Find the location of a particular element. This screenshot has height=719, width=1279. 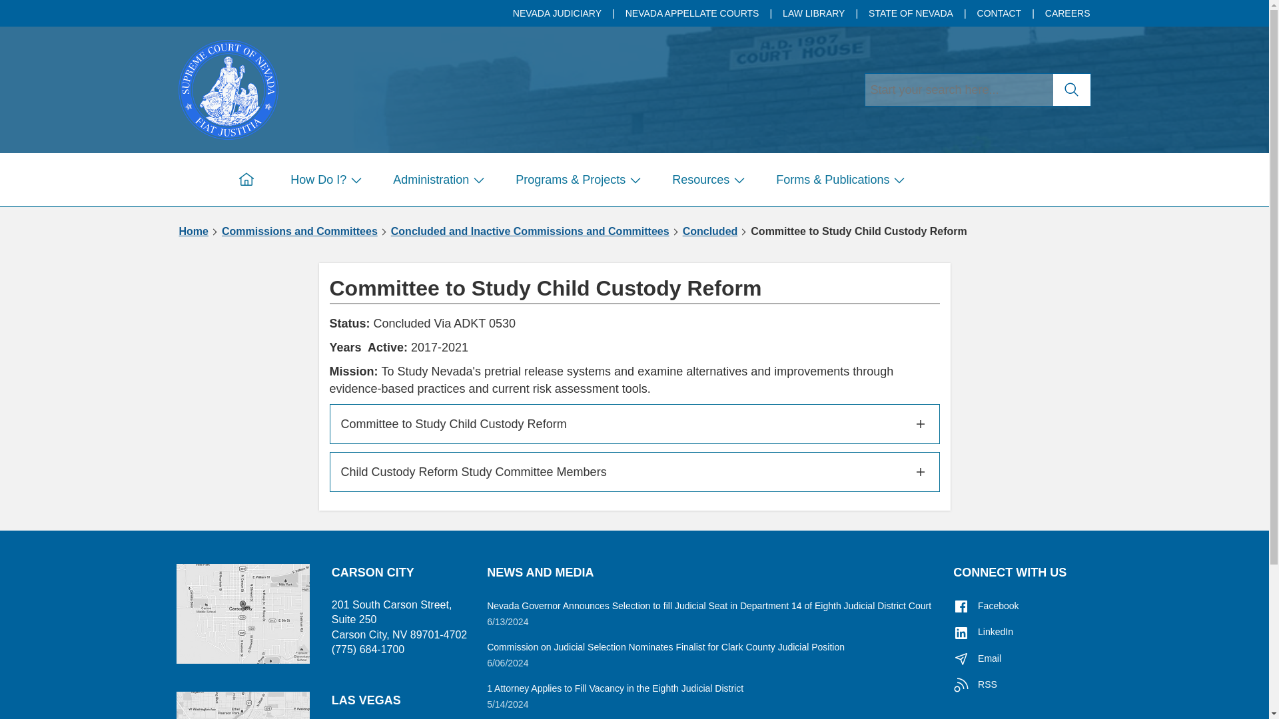

NEVADA APPELLATE COURTS is located at coordinates (693, 13).